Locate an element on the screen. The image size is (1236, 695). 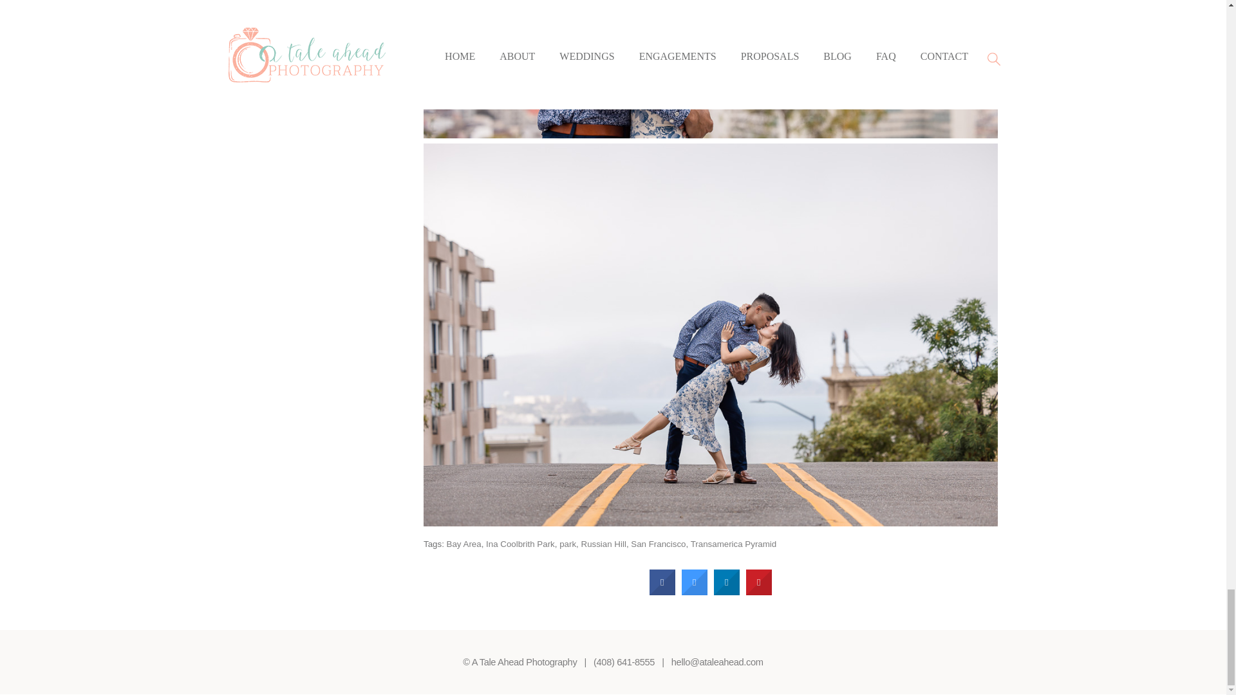
Share on Twitter is located at coordinates (694, 591).